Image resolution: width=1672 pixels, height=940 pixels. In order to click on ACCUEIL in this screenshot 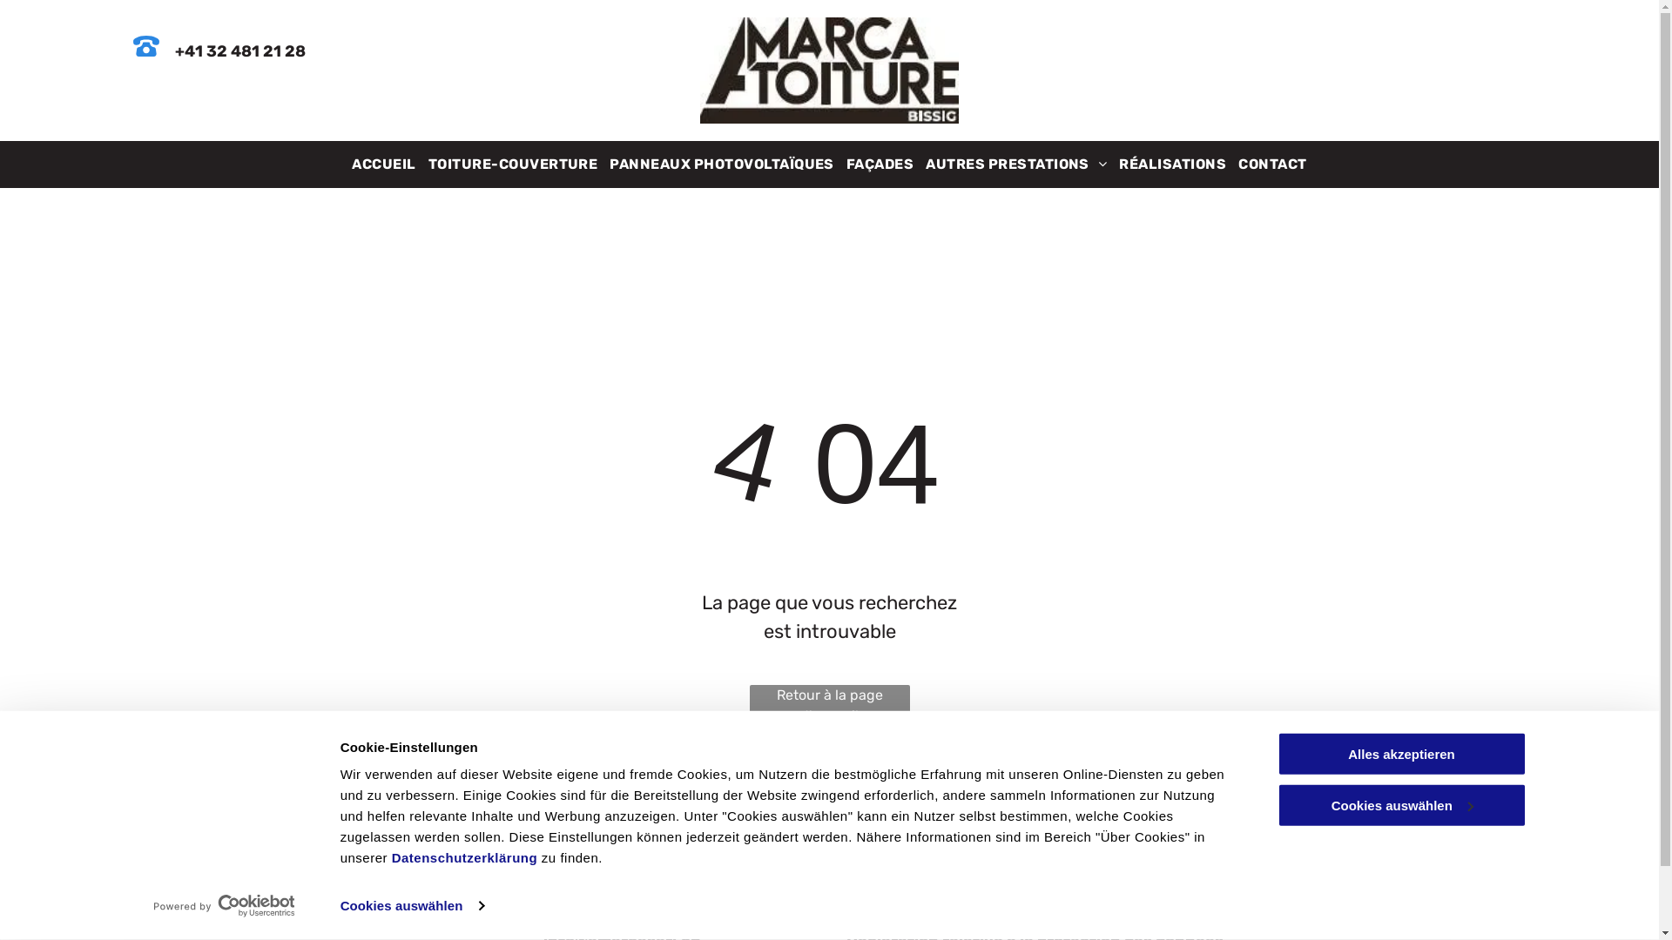, I will do `click(383, 164)`.